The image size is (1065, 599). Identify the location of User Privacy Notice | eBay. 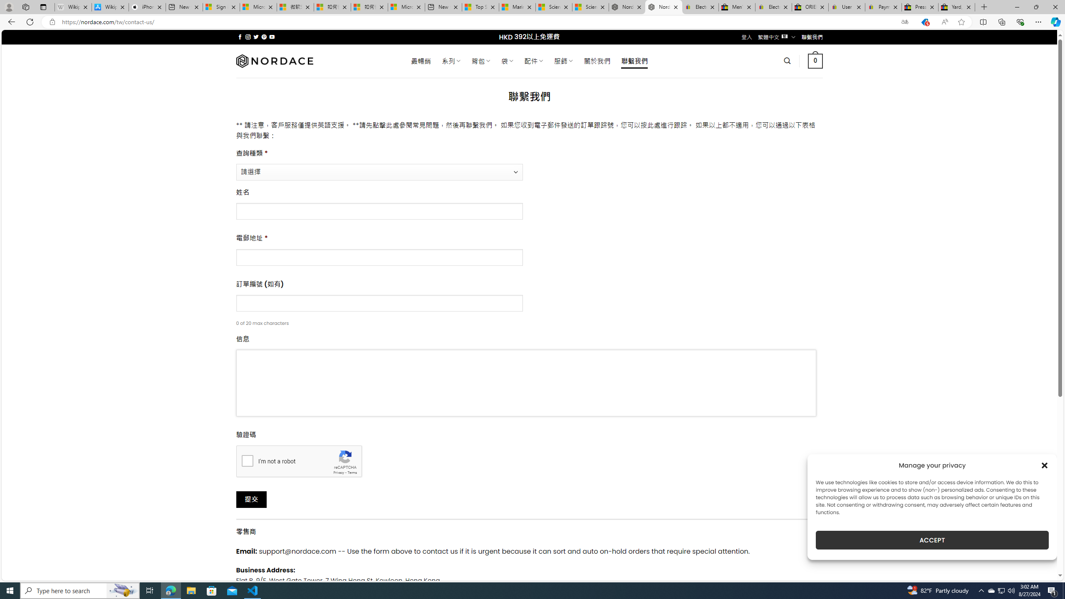
(847, 7).